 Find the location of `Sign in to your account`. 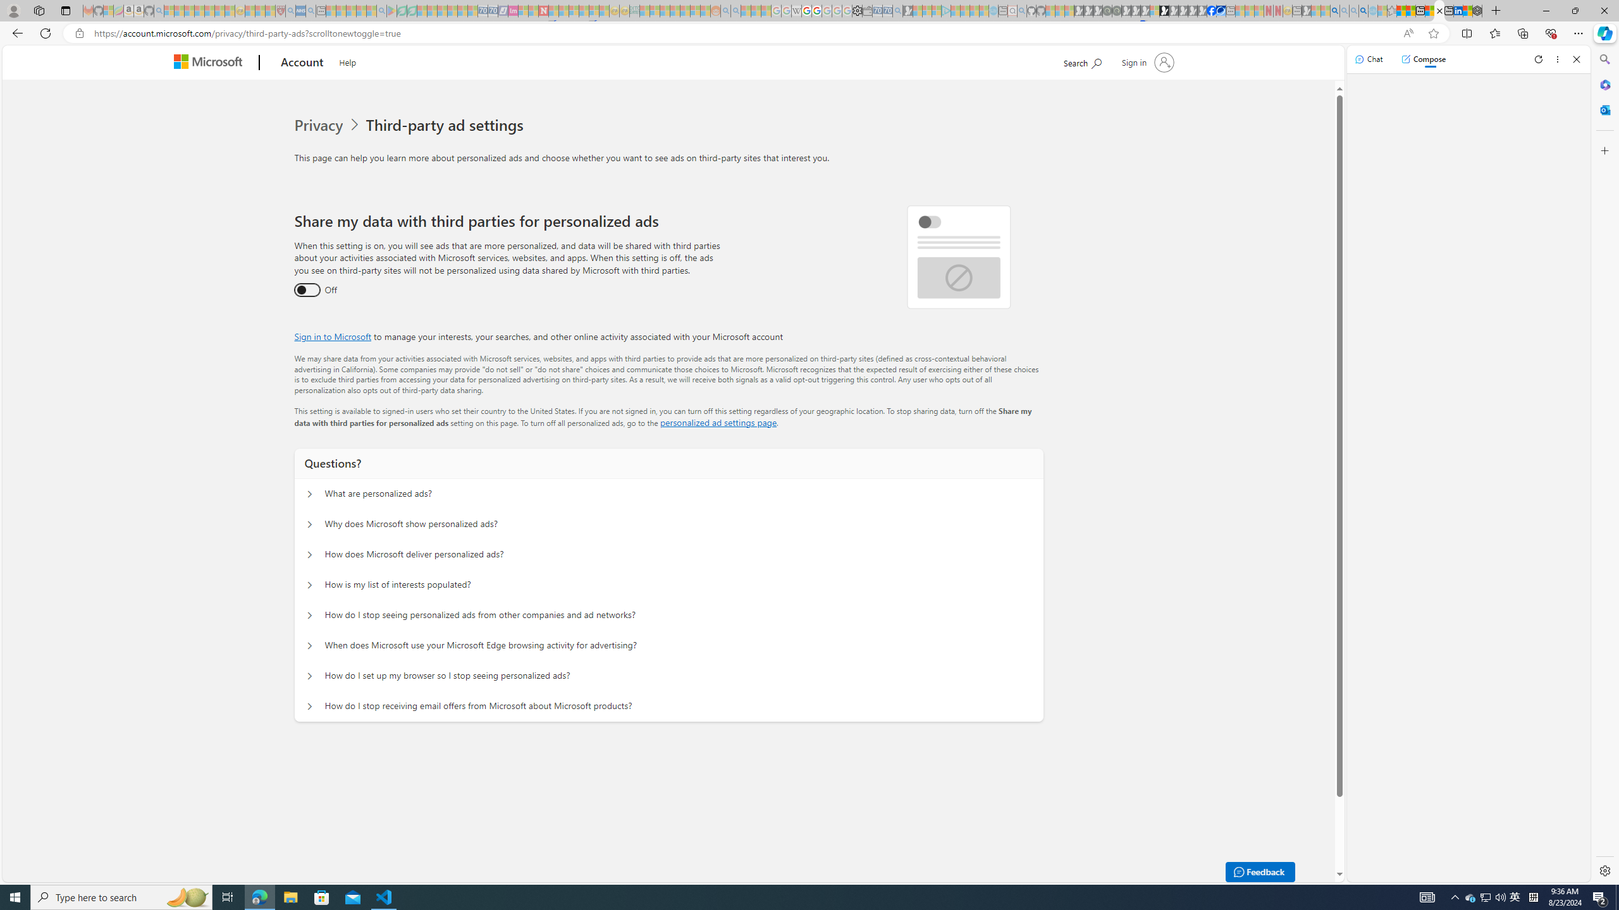

Sign in to your account is located at coordinates (1147, 62).